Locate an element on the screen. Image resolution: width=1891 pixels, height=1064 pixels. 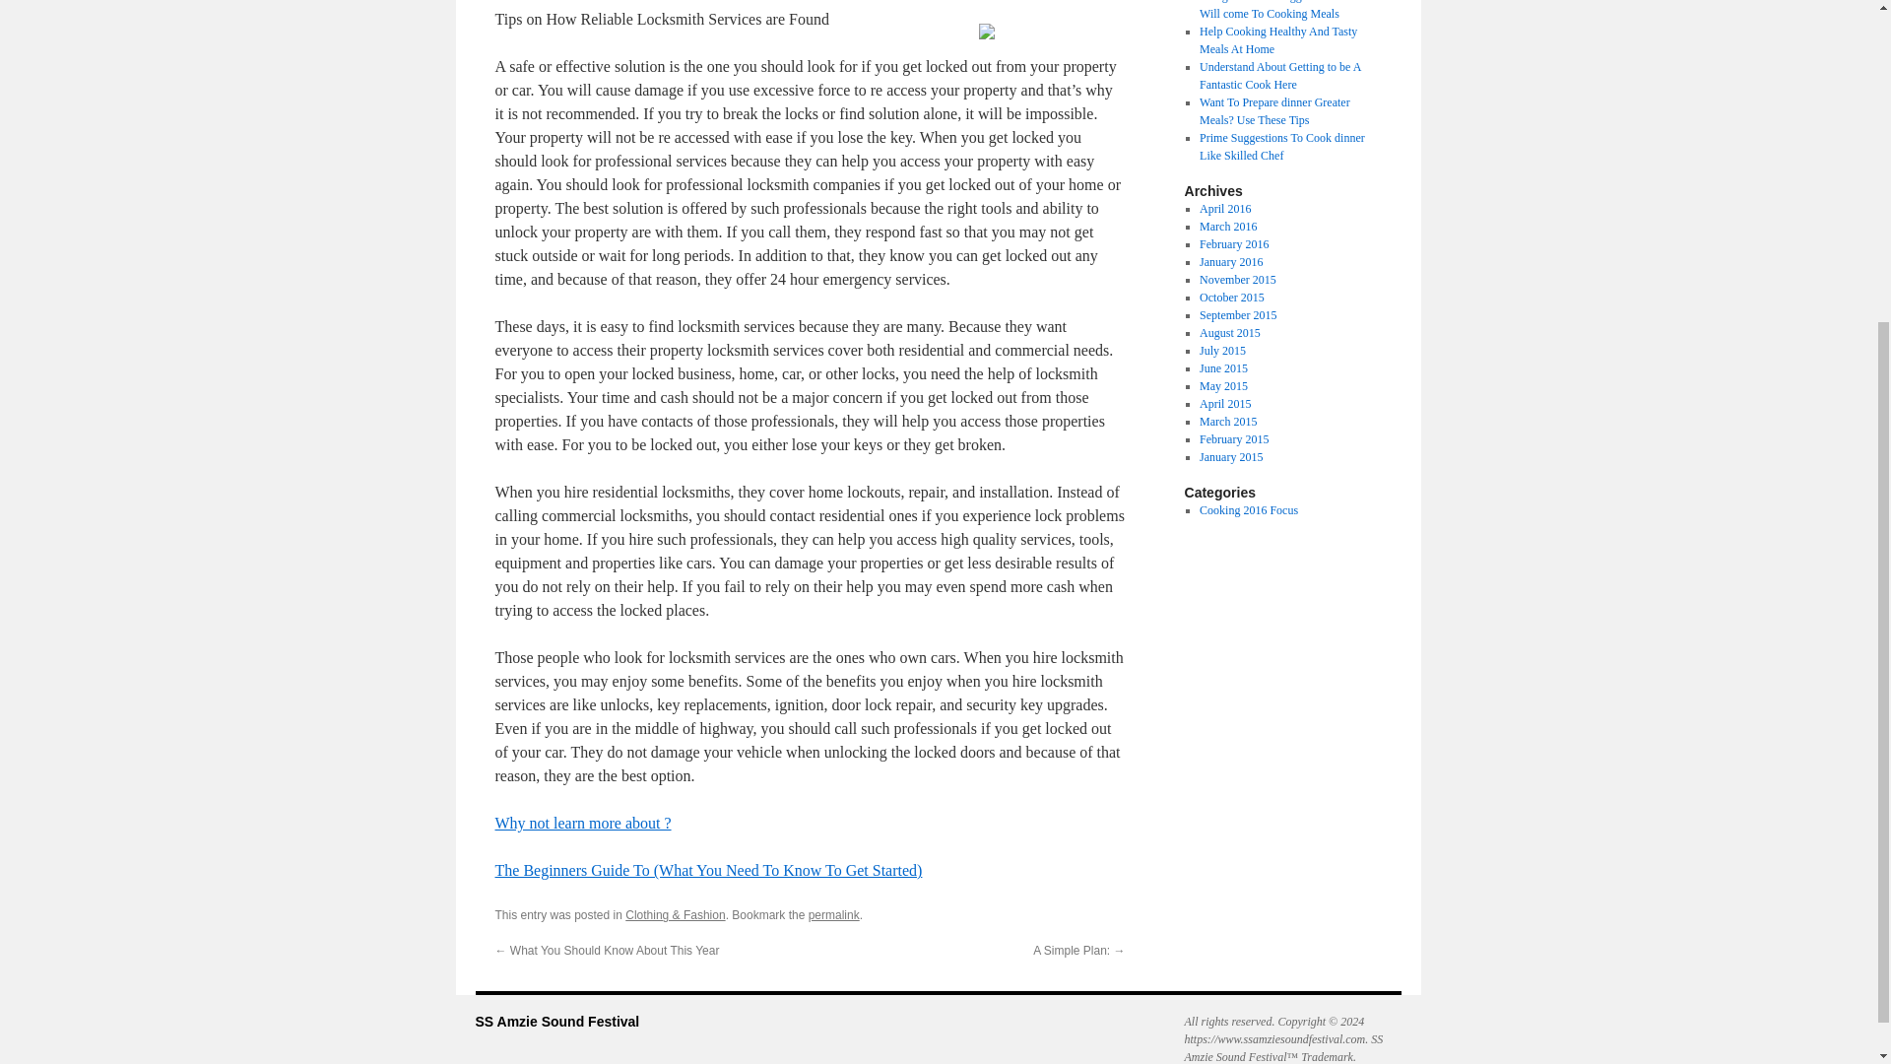
July 2015 is located at coordinates (1222, 350).